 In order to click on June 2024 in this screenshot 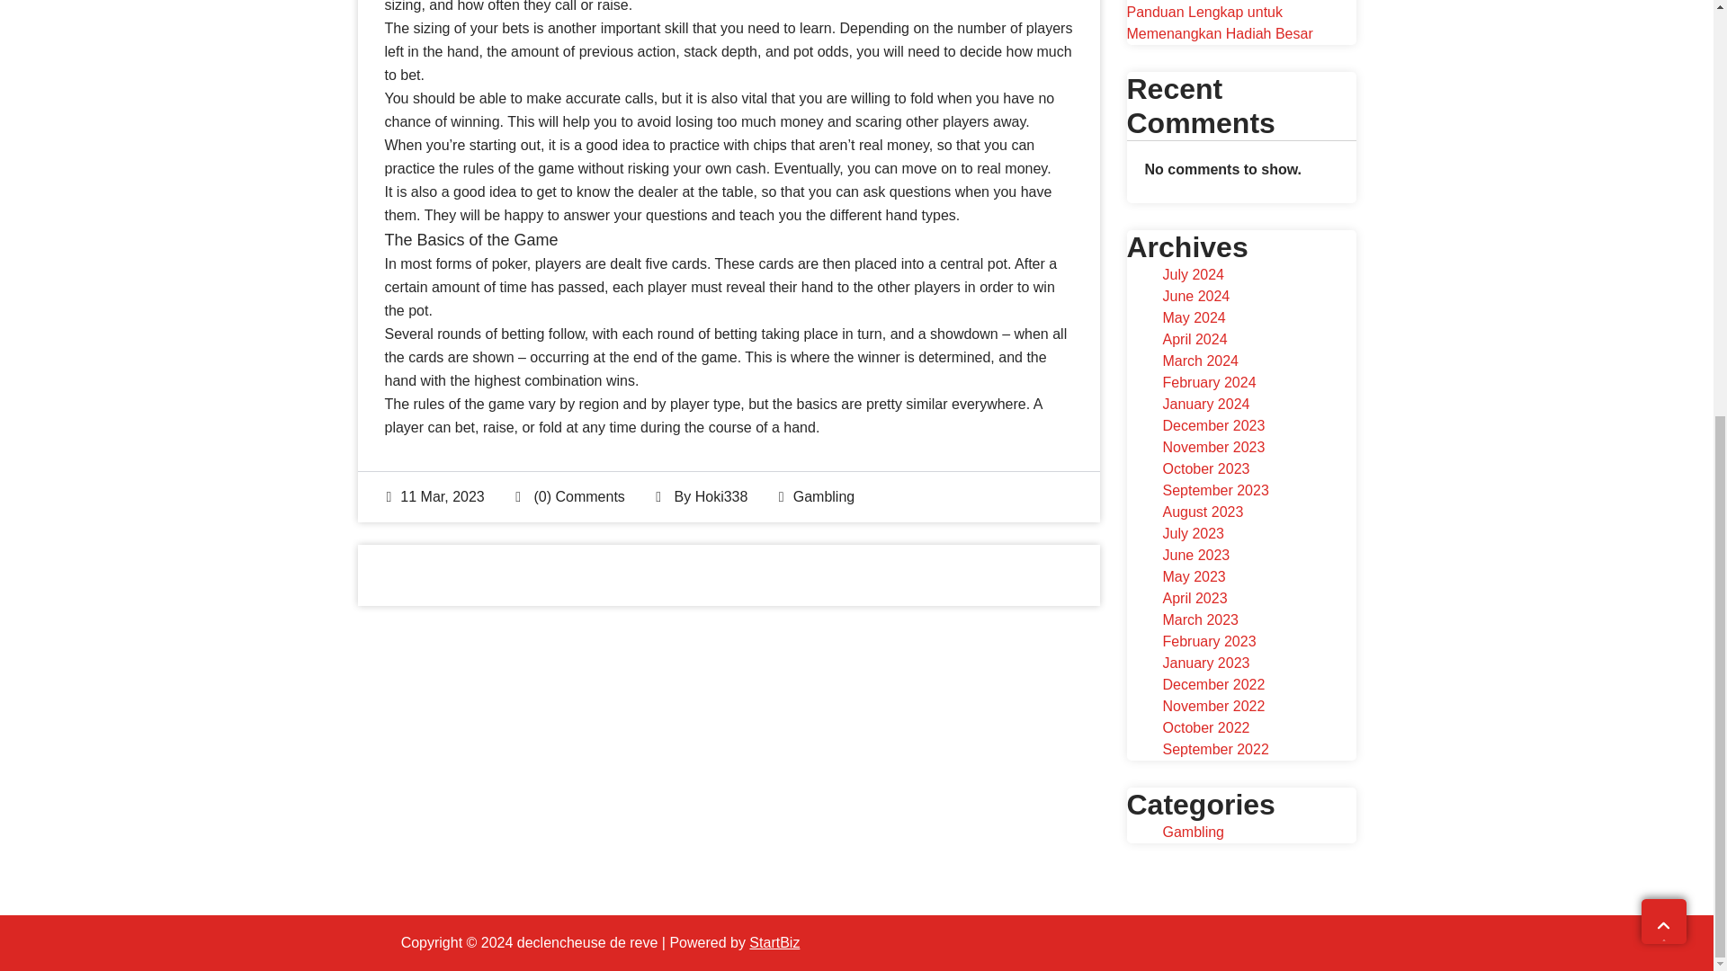, I will do `click(1196, 295)`.